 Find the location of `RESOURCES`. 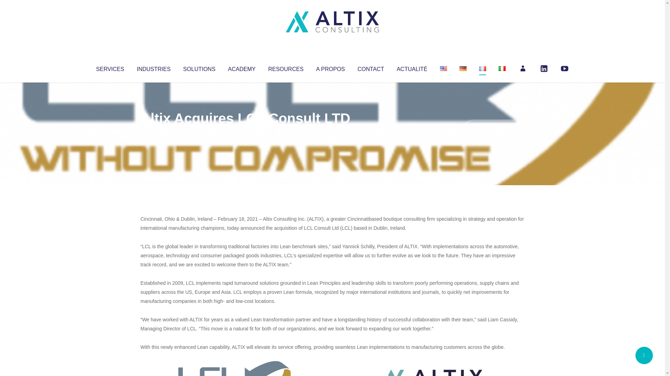

RESOURCES is located at coordinates (285, 68).